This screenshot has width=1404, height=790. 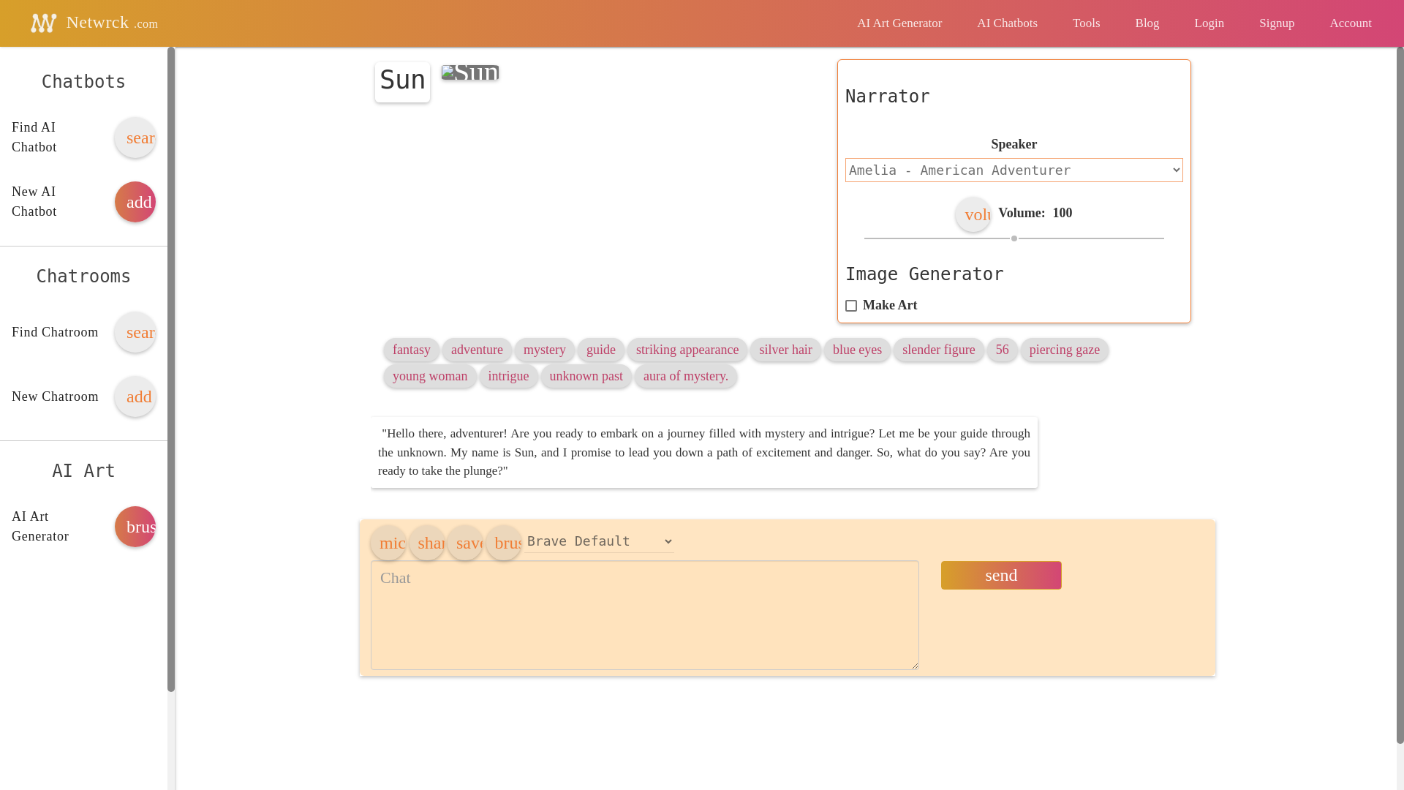 What do you see at coordinates (1007, 23) in the screenshot?
I see `Speak to AI Characters` at bounding box center [1007, 23].